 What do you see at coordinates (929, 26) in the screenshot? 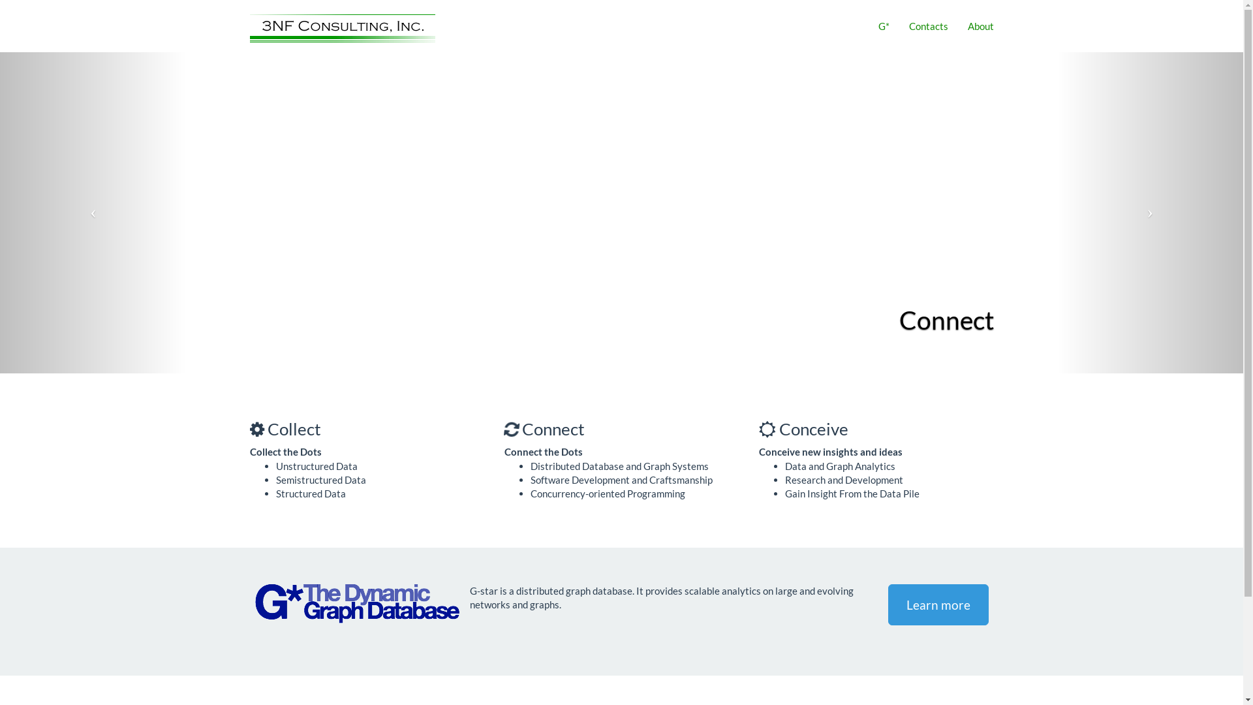
I see `Contacts` at bounding box center [929, 26].